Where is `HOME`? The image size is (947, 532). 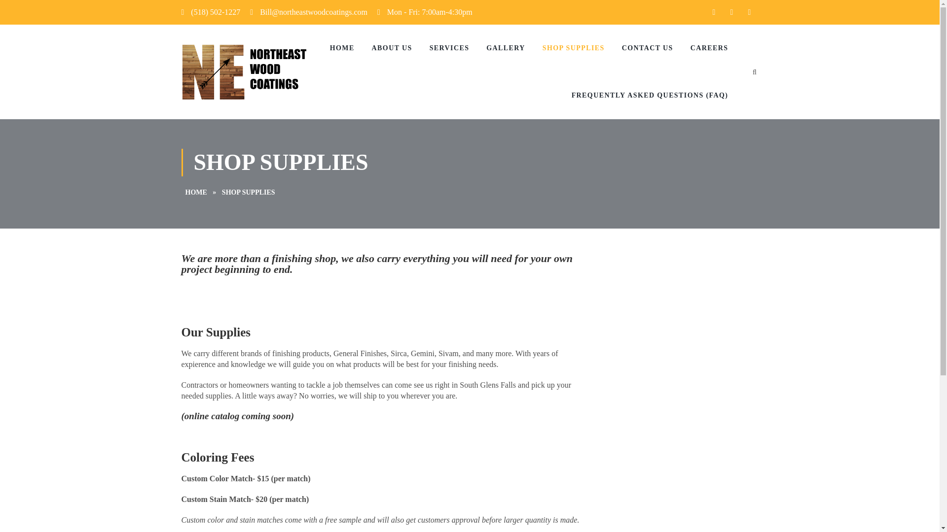 HOME is located at coordinates (196, 192).